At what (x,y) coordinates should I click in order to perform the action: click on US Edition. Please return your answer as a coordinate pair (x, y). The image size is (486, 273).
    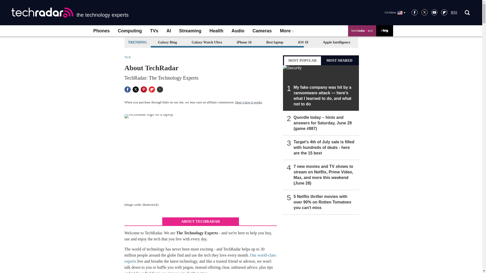
    Looking at the image, I should click on (395, 12).